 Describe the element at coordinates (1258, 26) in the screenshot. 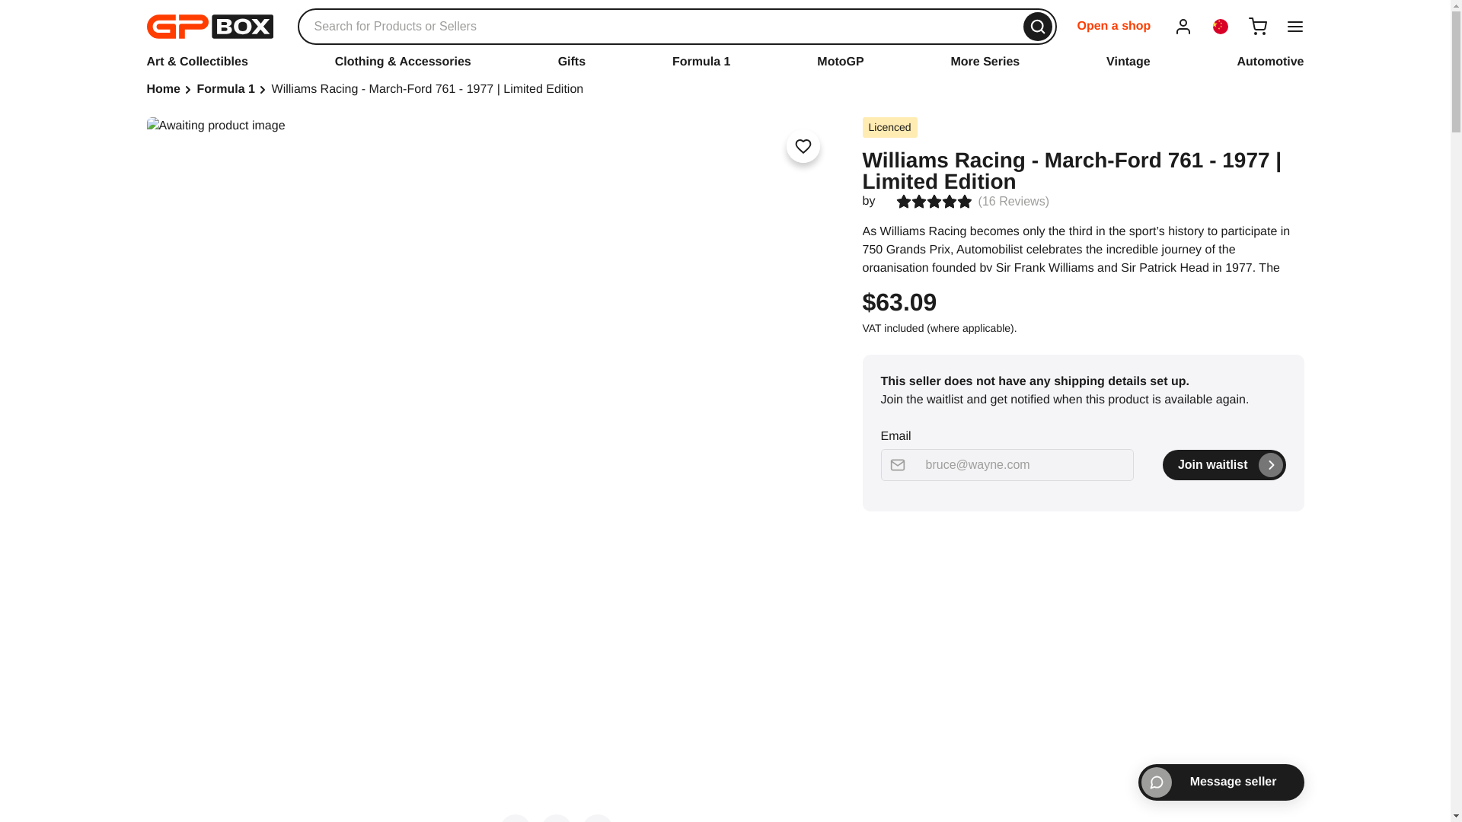

I see `Shopping Cart` at that location.